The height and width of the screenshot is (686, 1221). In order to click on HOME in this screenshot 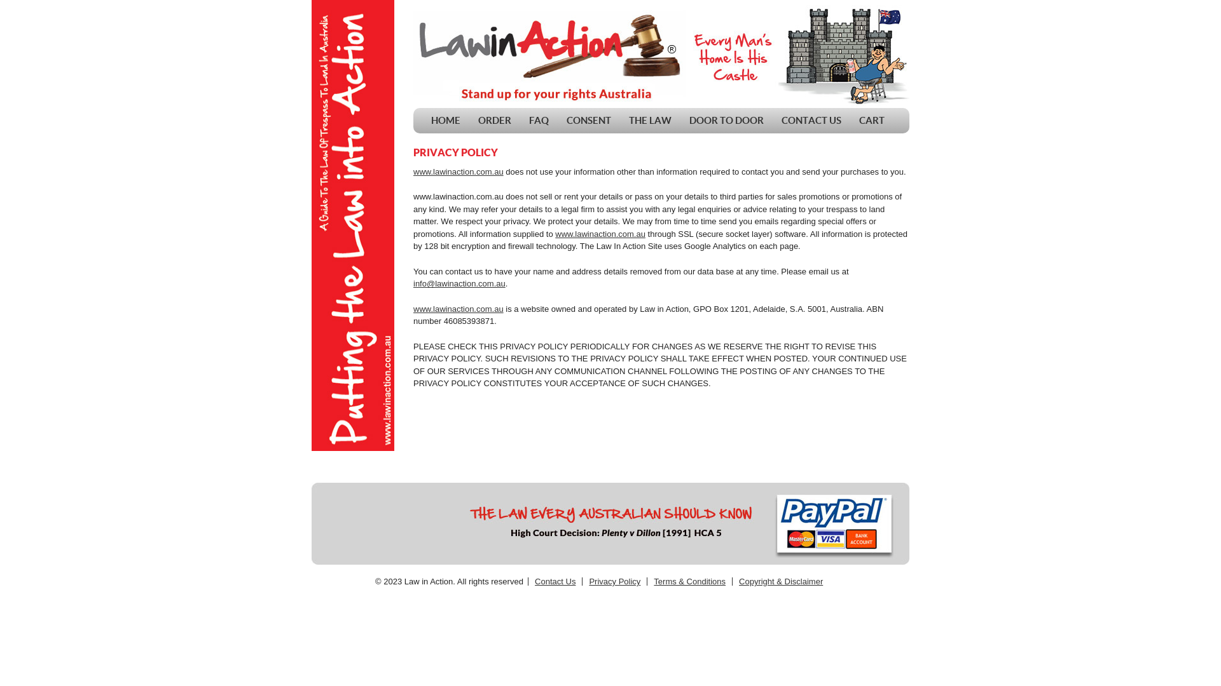, I will do `click(446, 121)`.